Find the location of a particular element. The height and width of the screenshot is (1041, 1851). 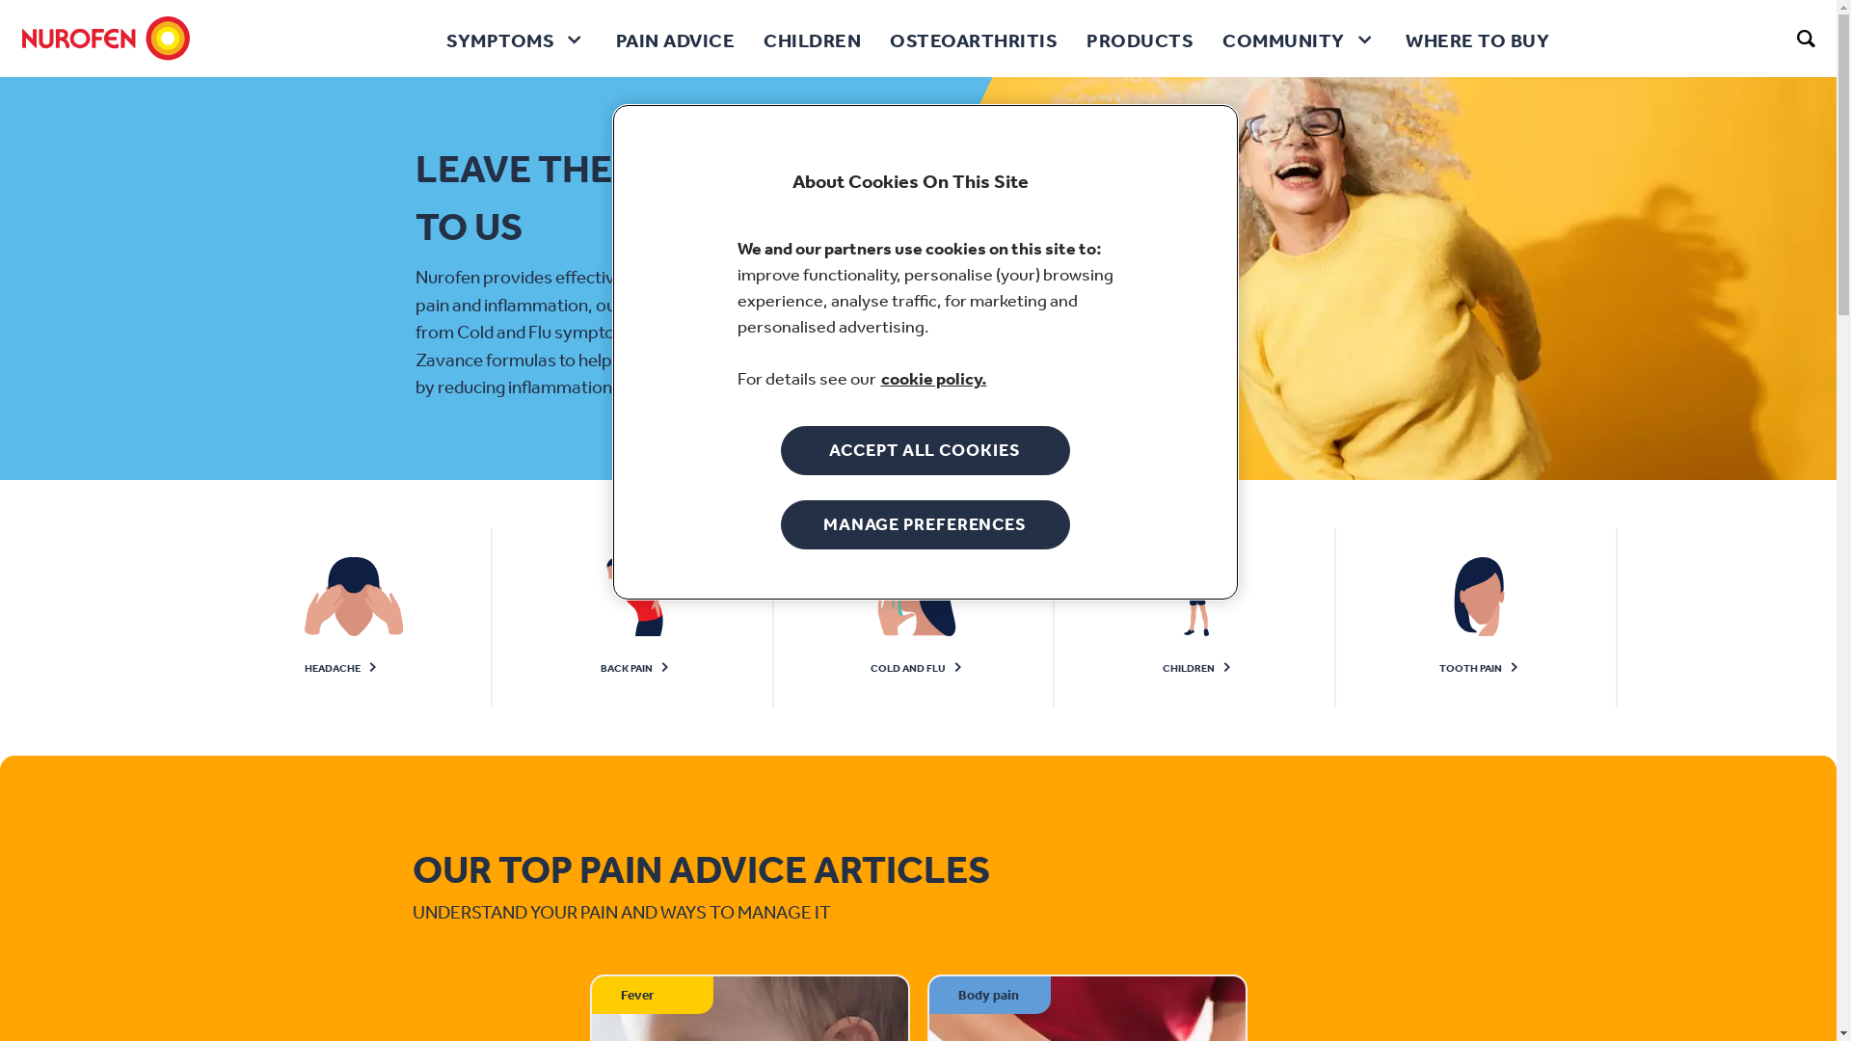

CHILDREN is located at coordinates (1198, 618).